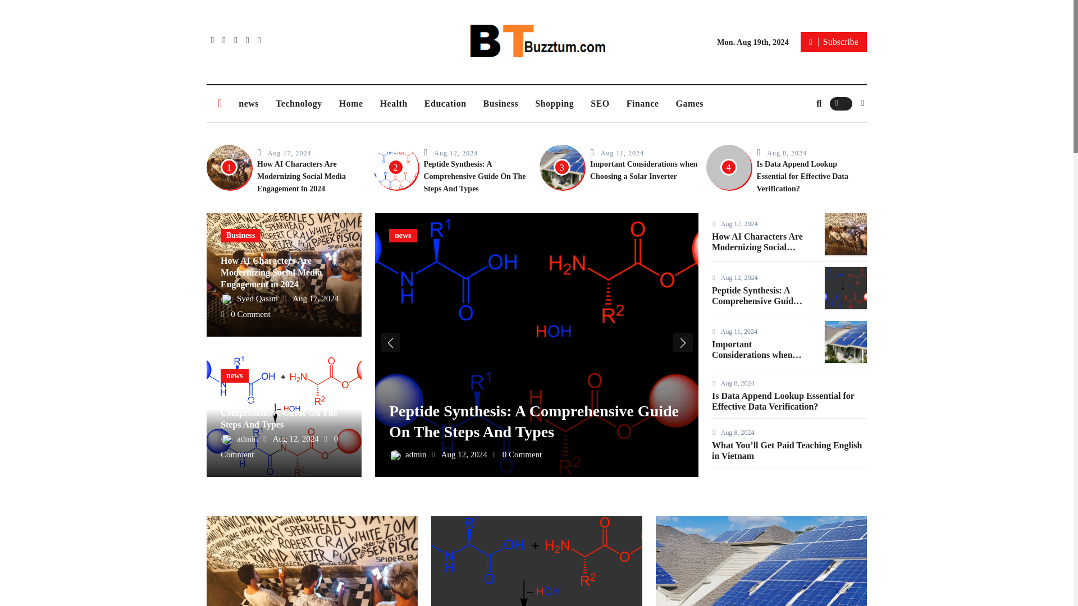 The height and width of the screenshot is (606, 1078). Describe the element at coordinates (240, 236) in the screenshot. I see `Business` at that location.